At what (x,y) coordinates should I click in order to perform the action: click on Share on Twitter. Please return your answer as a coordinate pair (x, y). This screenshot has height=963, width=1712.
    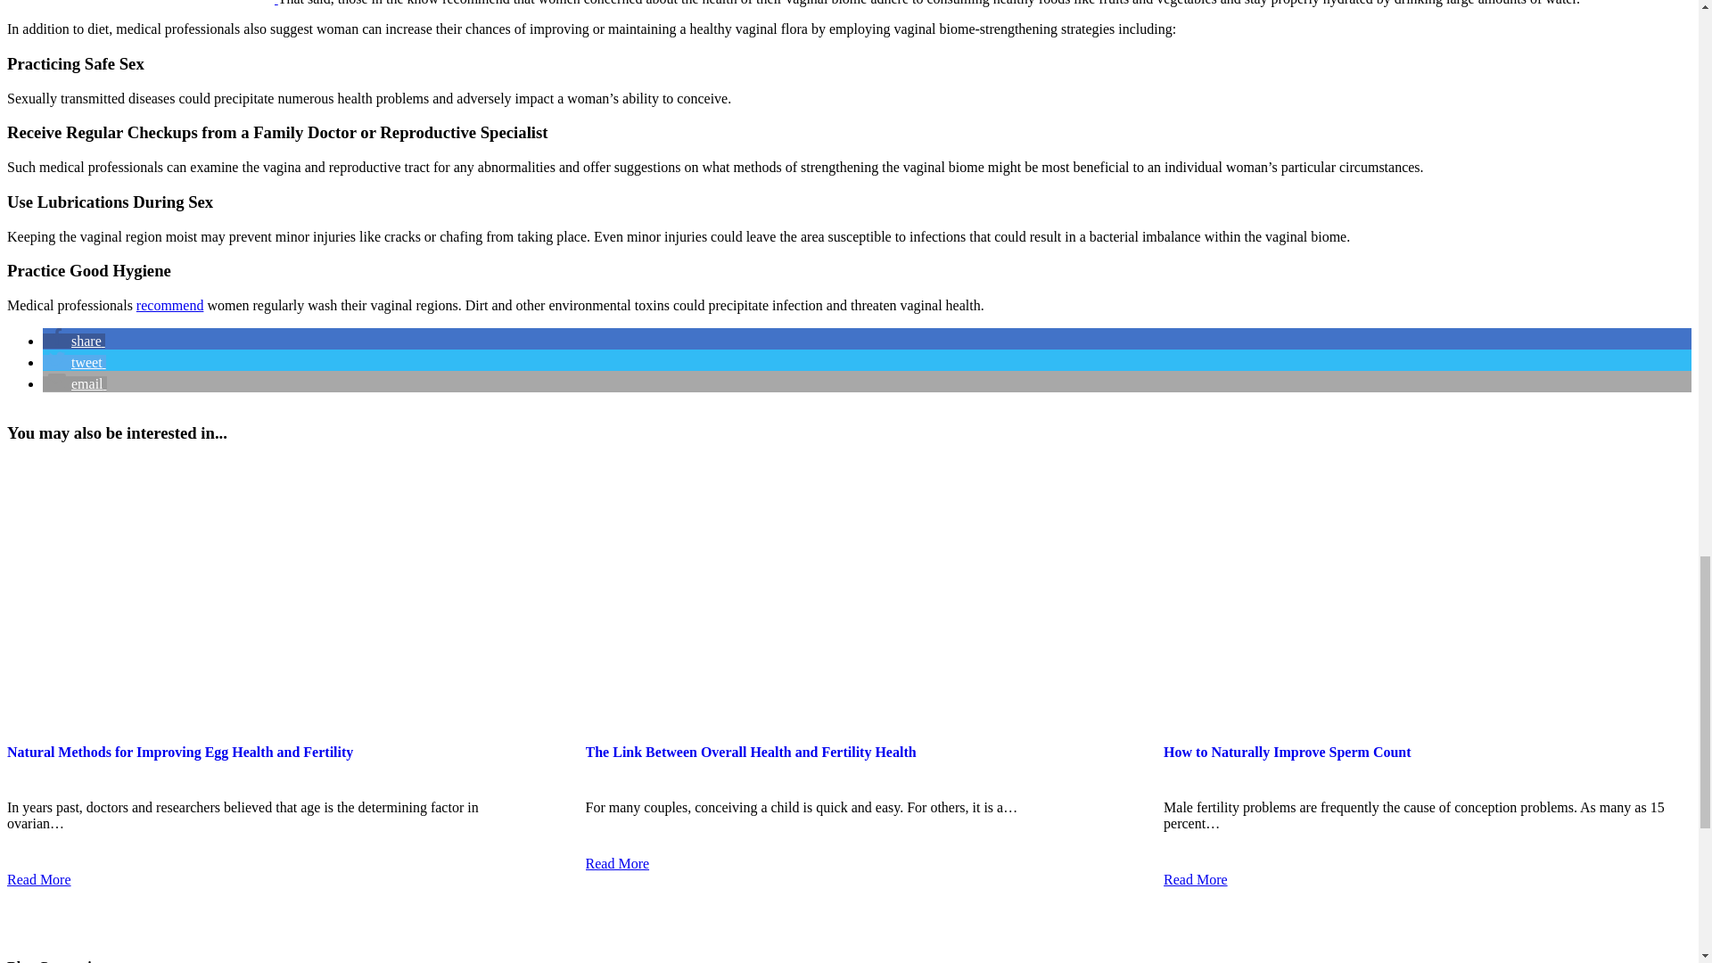
    Looking at the image, I should click on (75, 362).